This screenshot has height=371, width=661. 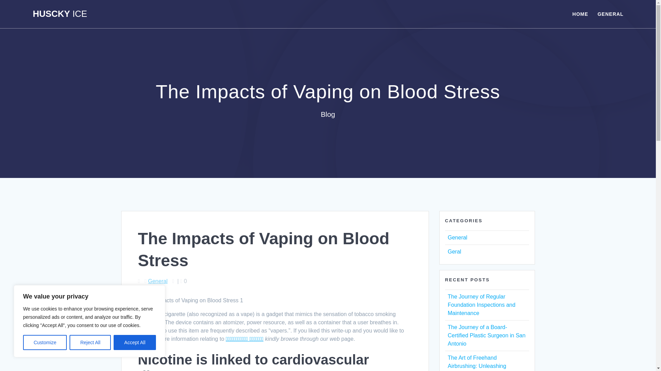 What do you see at coordinates (90, 342) in the screenshot?
I see `Reject All` at bounding box center [90, 342].